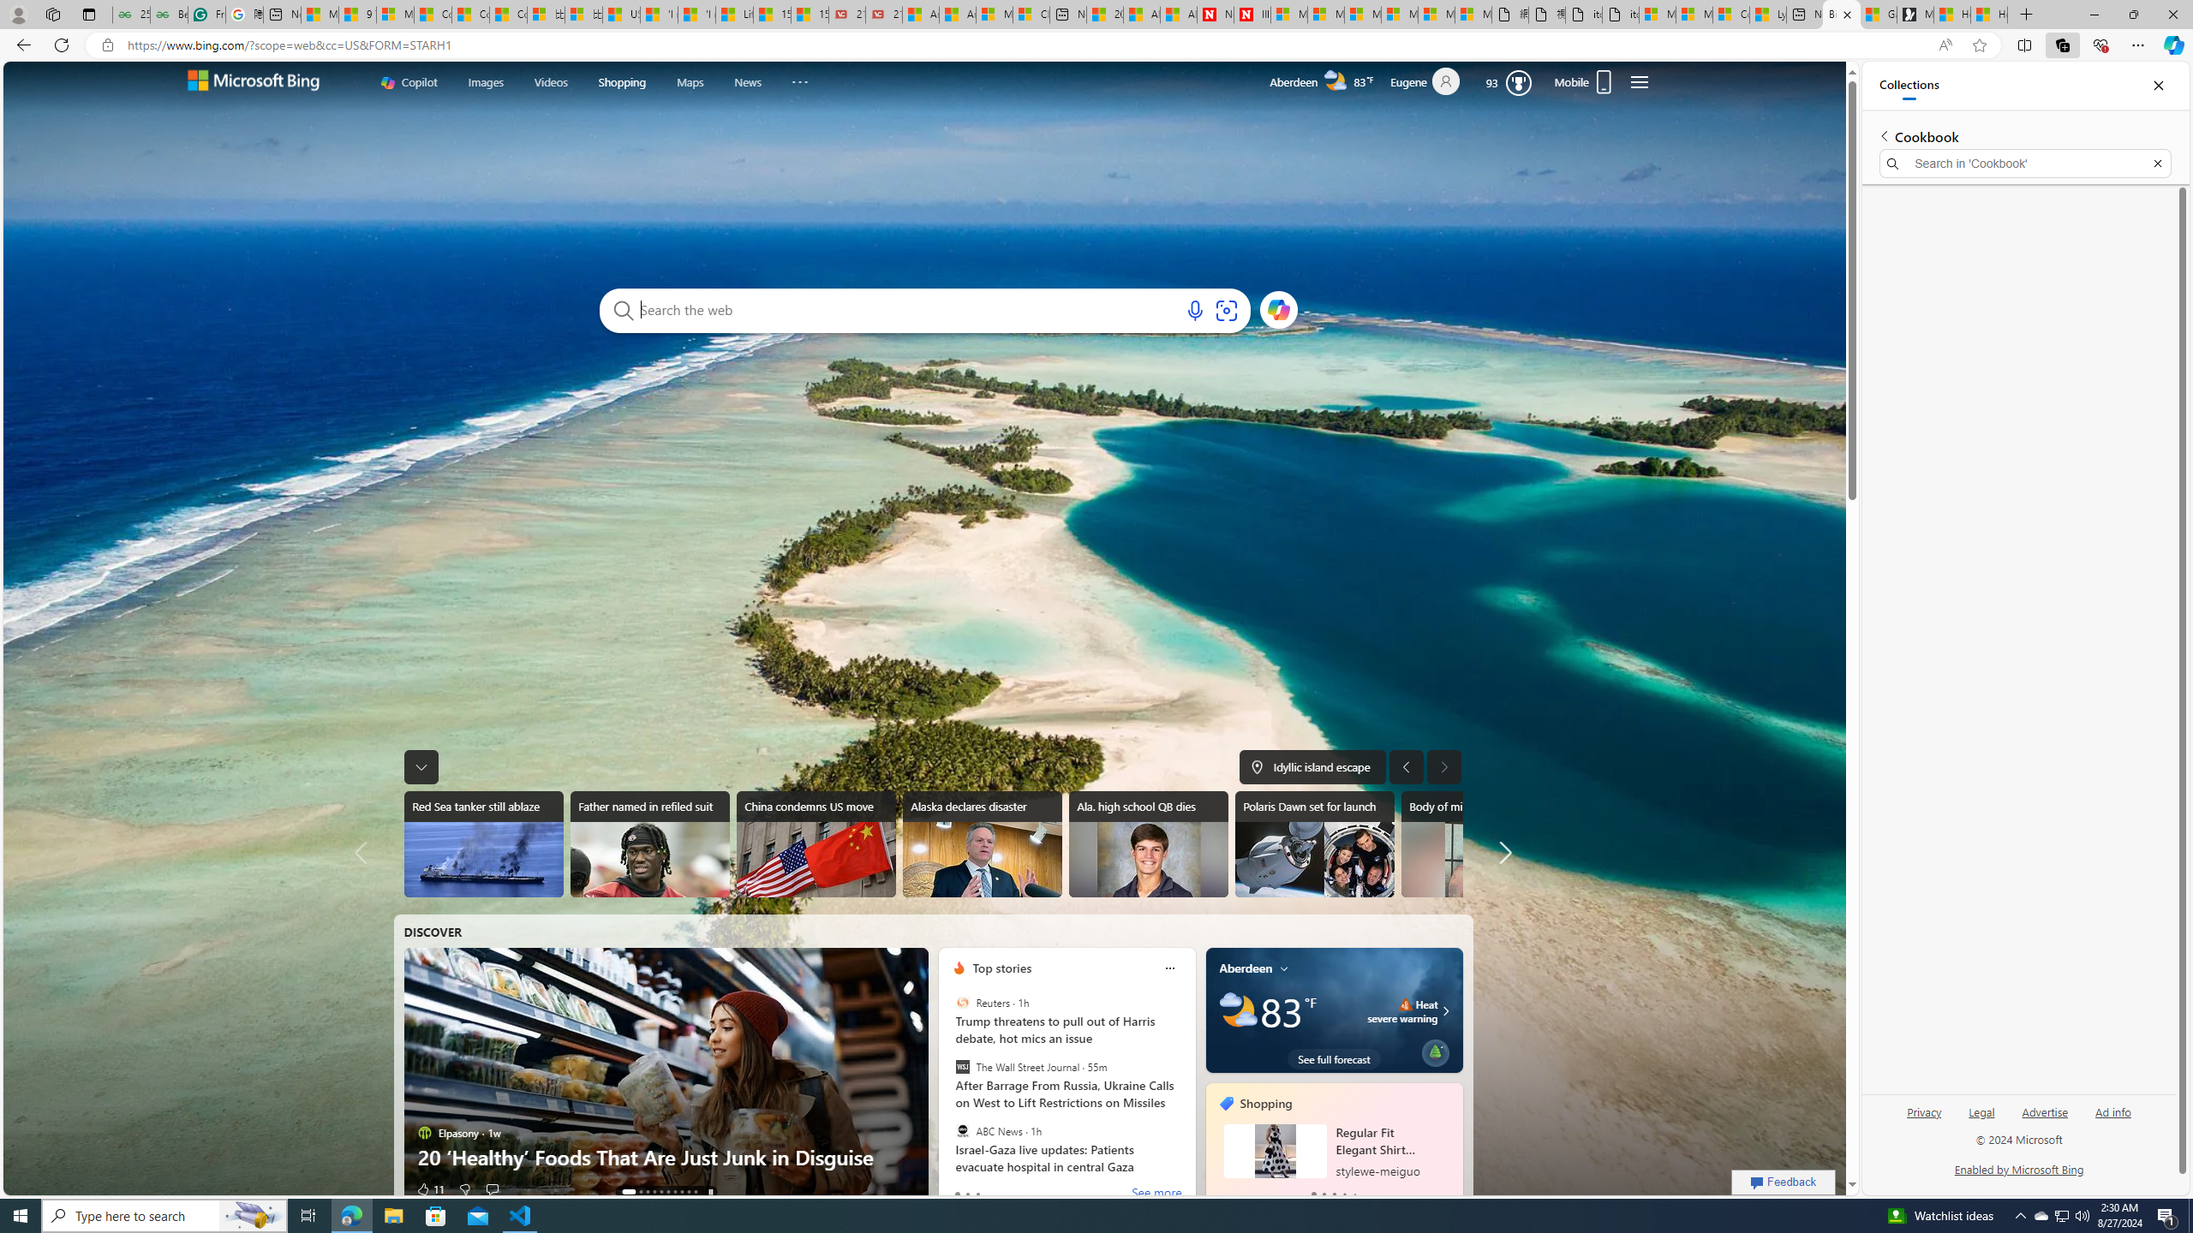 The width and height of the screenshot is (2193, 1233). Describe the element at coordinates (1446, 1010) in the screenshot. I see `Class: weather-arrow-glyph` at that location.